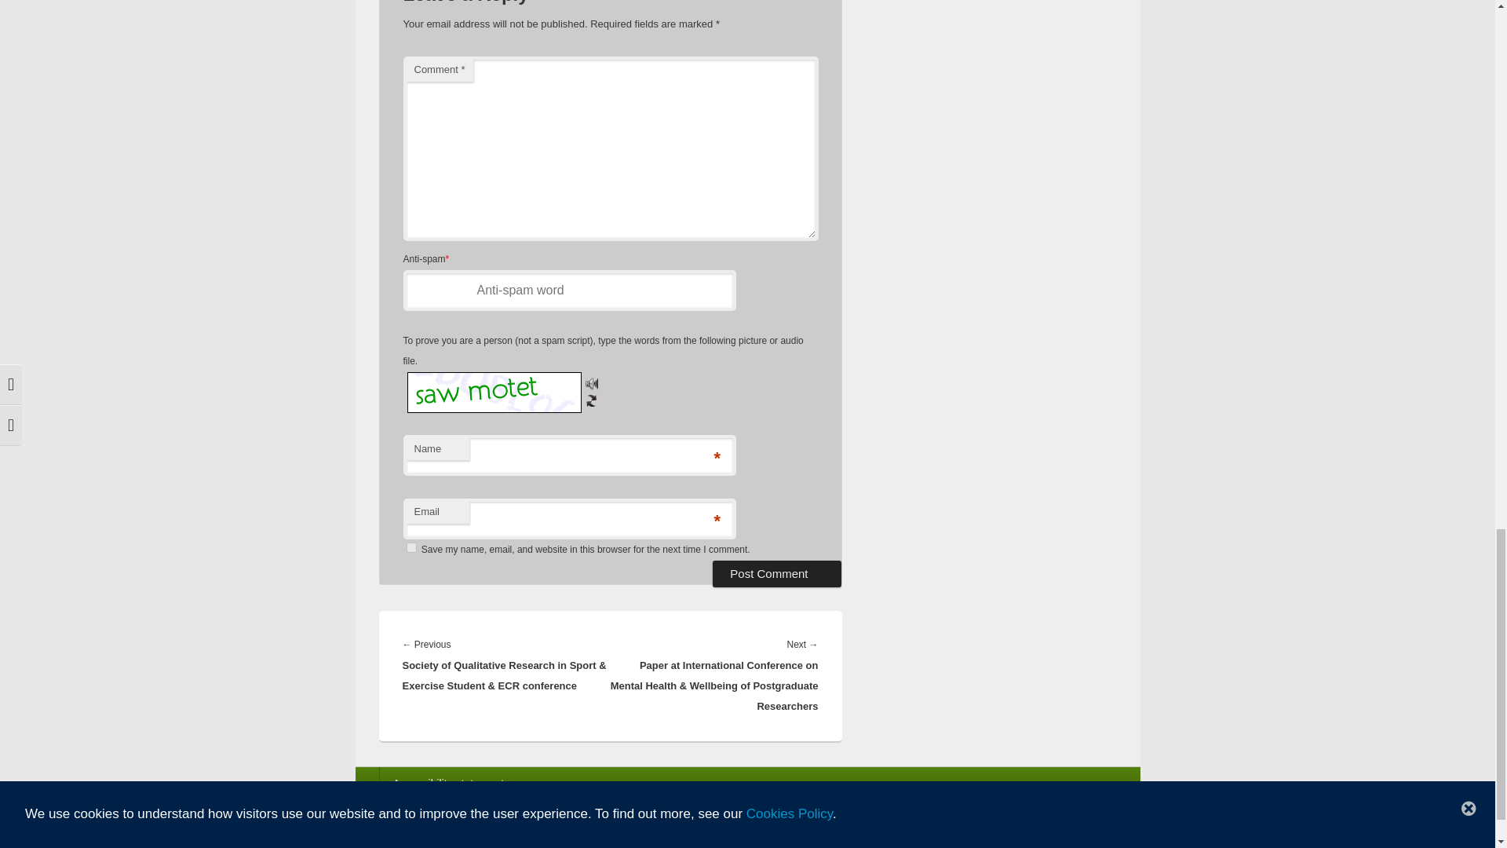 This screenshot has height=848, width=1507. I want to click on Catch Themes, so click(1084, 839).